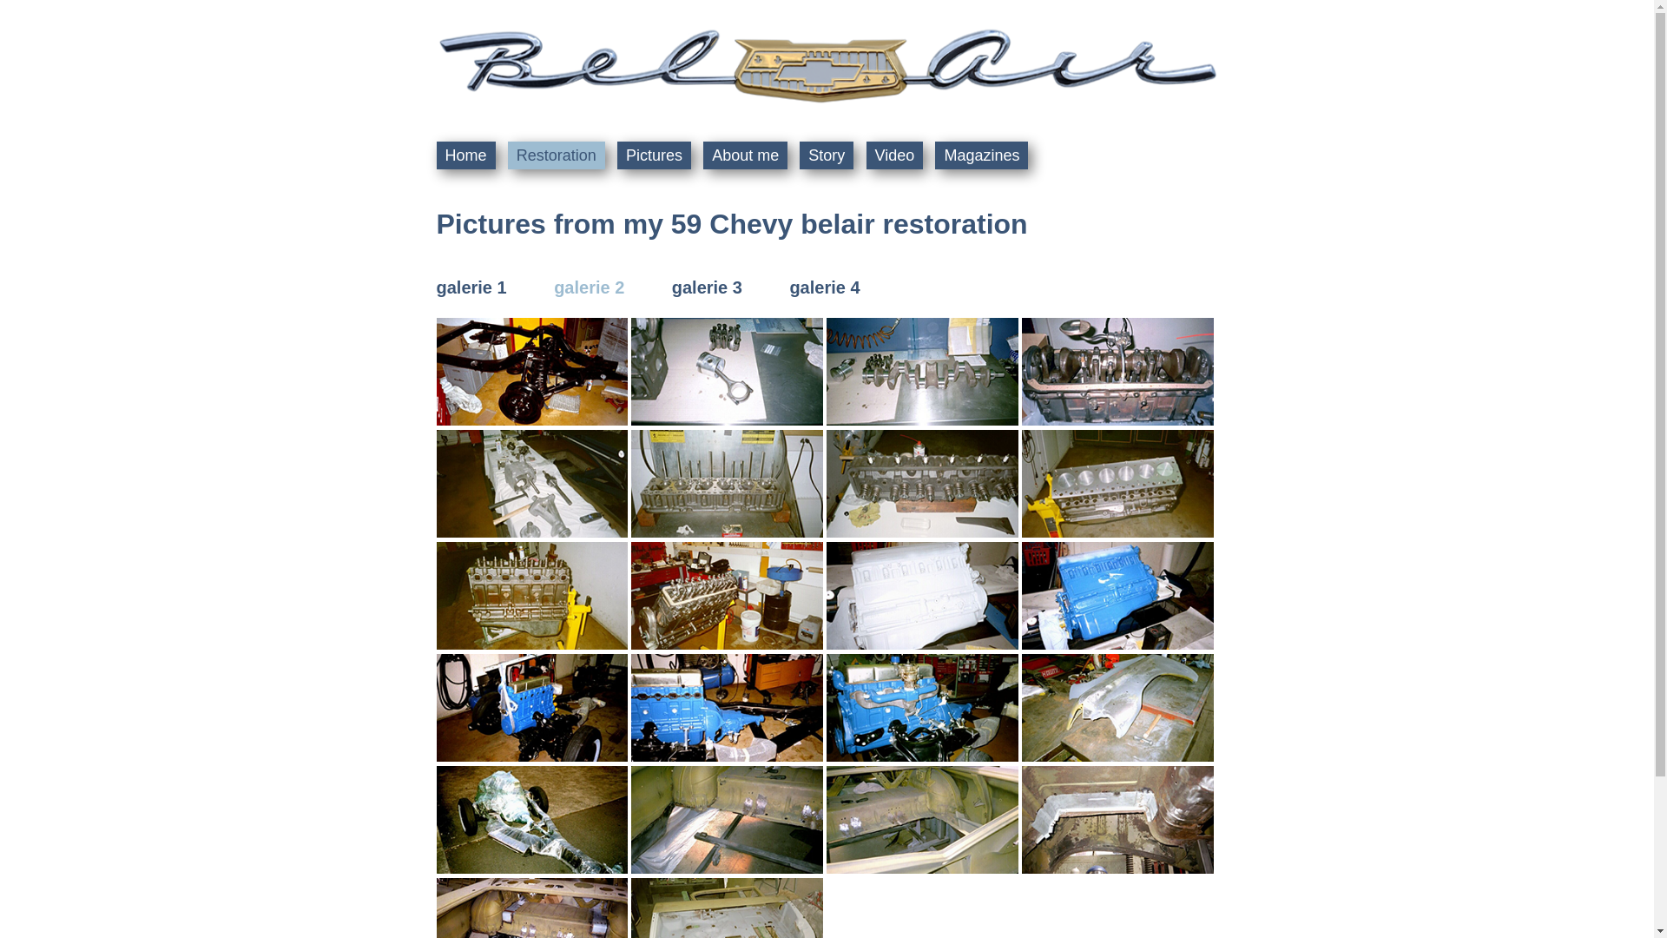  I want to click on Pictures, so click(655, 155).